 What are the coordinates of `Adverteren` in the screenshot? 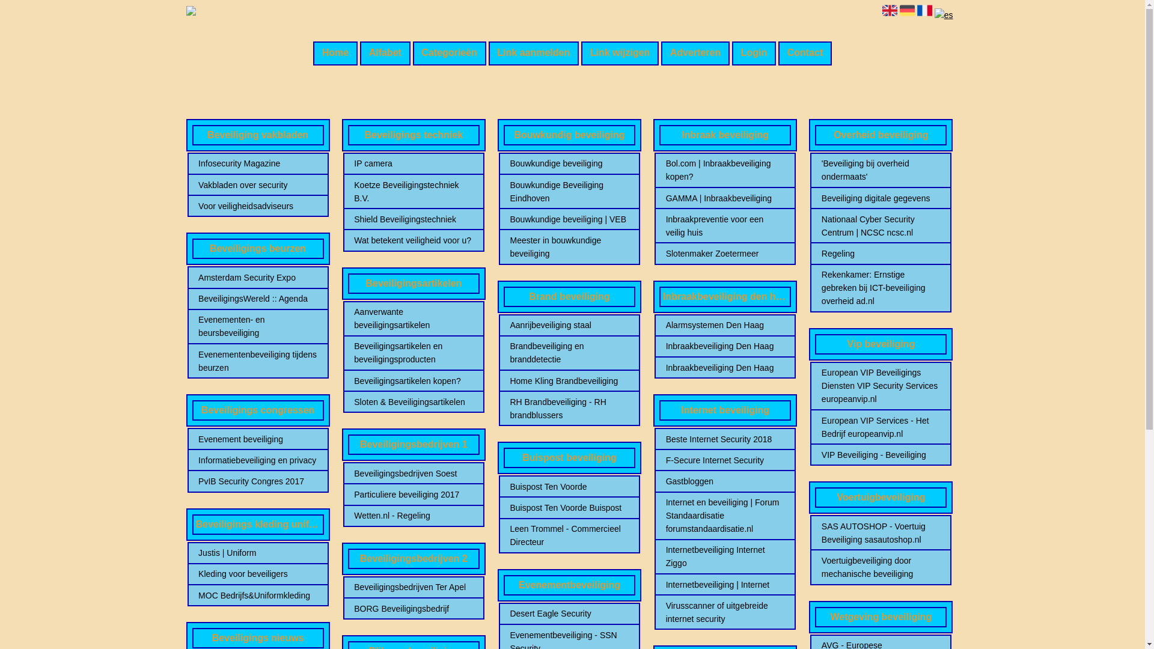 It's located at (695, 53).